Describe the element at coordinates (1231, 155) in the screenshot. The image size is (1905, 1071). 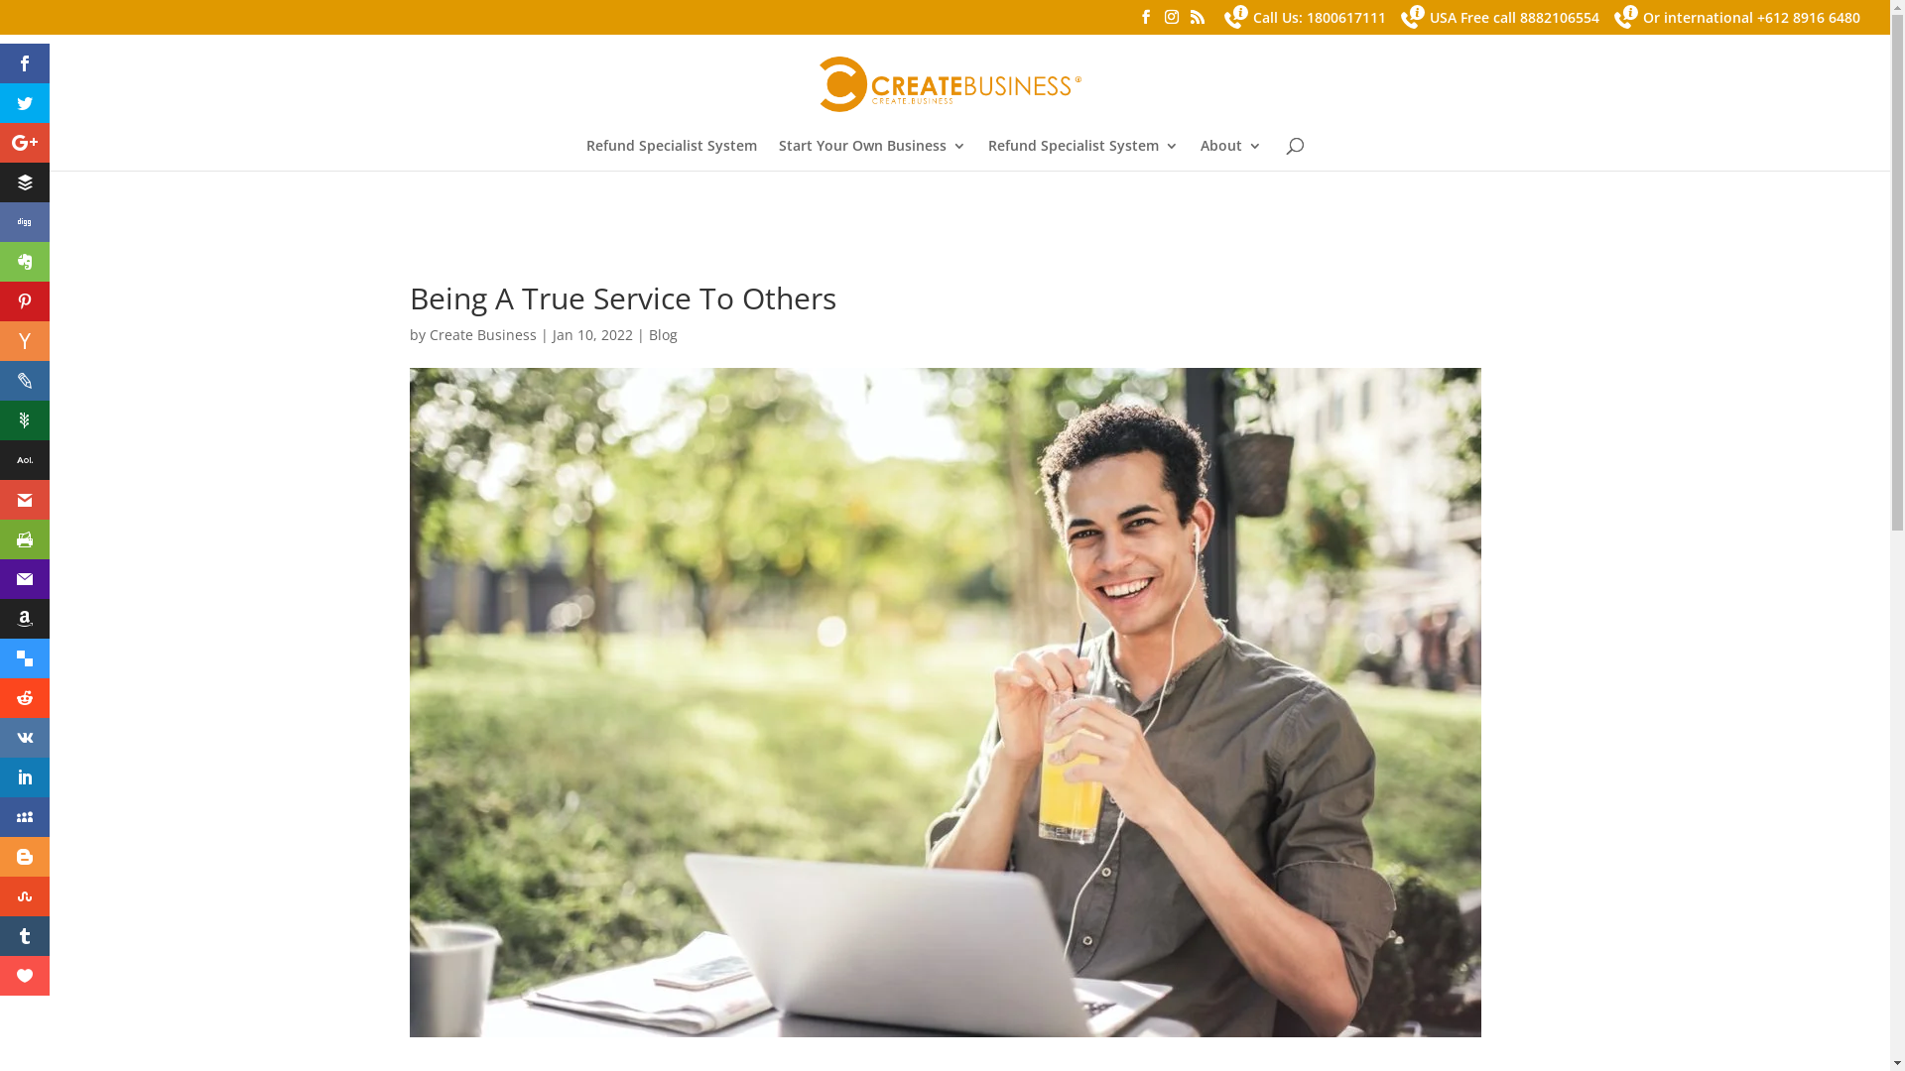
I see `About` at that location.